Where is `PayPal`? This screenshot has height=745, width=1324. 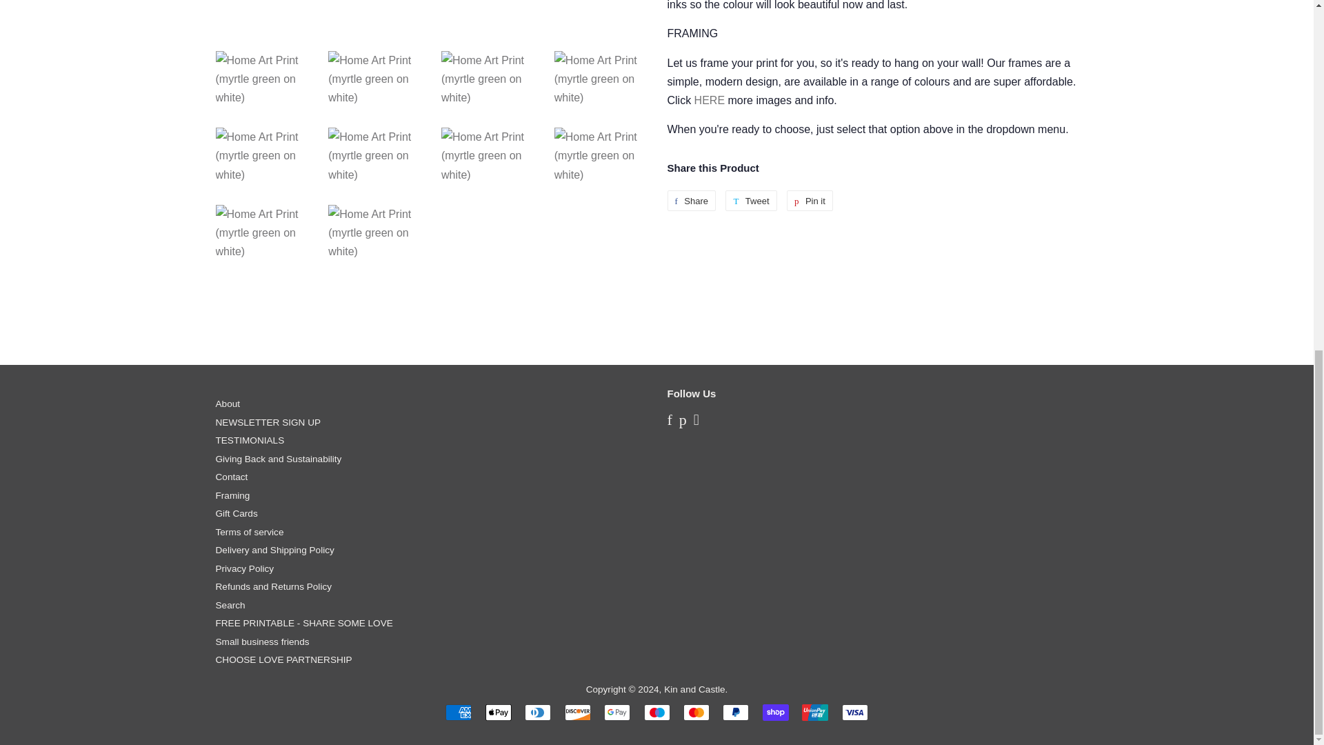
PayPal is located at coordinates (736, 712).